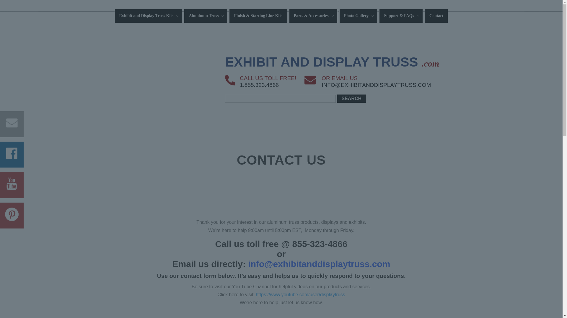 The width and height of the screenshot is (567, 318). Describe the element at coordinates (332, 62) in the screenshot. I see `EXHIBIT AND DISPLAY TRUSS .com` at that location.